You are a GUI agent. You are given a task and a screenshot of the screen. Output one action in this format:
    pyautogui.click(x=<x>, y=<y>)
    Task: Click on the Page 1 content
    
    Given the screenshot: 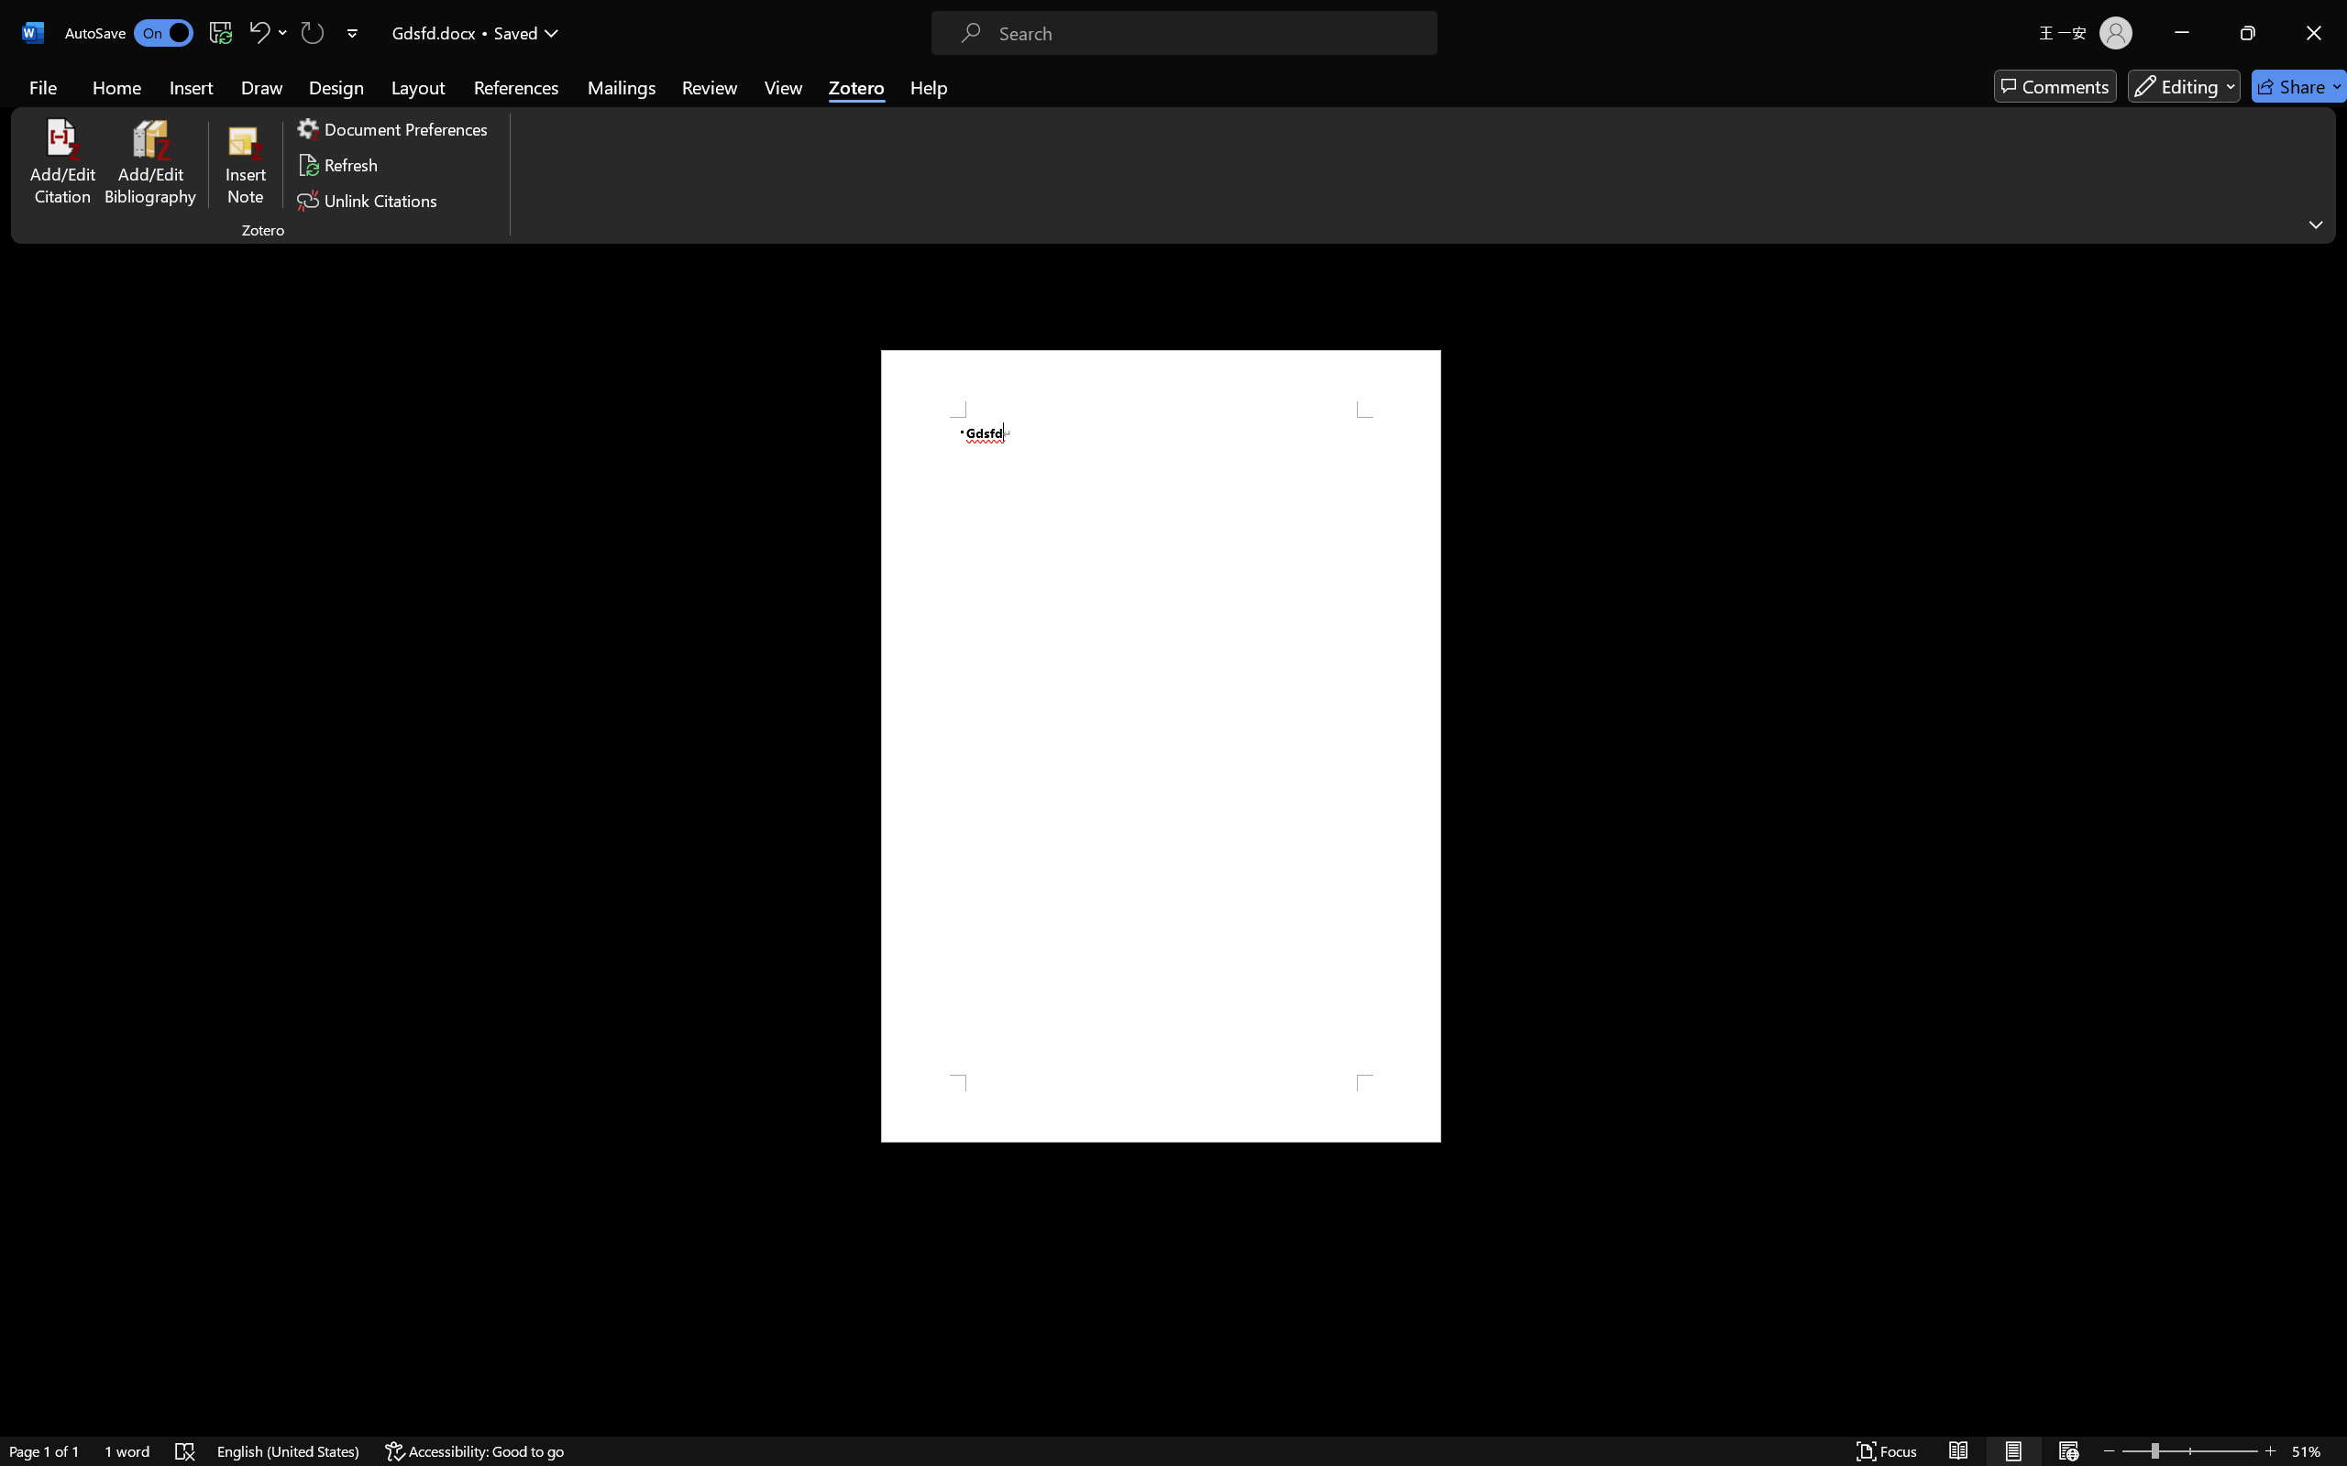 What is the action you would take?
    pyautogui.click(x=1161, y=746)
    